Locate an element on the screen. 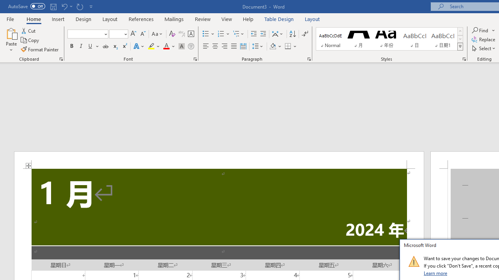 This screenshot has height=280, width=499. Mailings is located at coordinates (174, 19).